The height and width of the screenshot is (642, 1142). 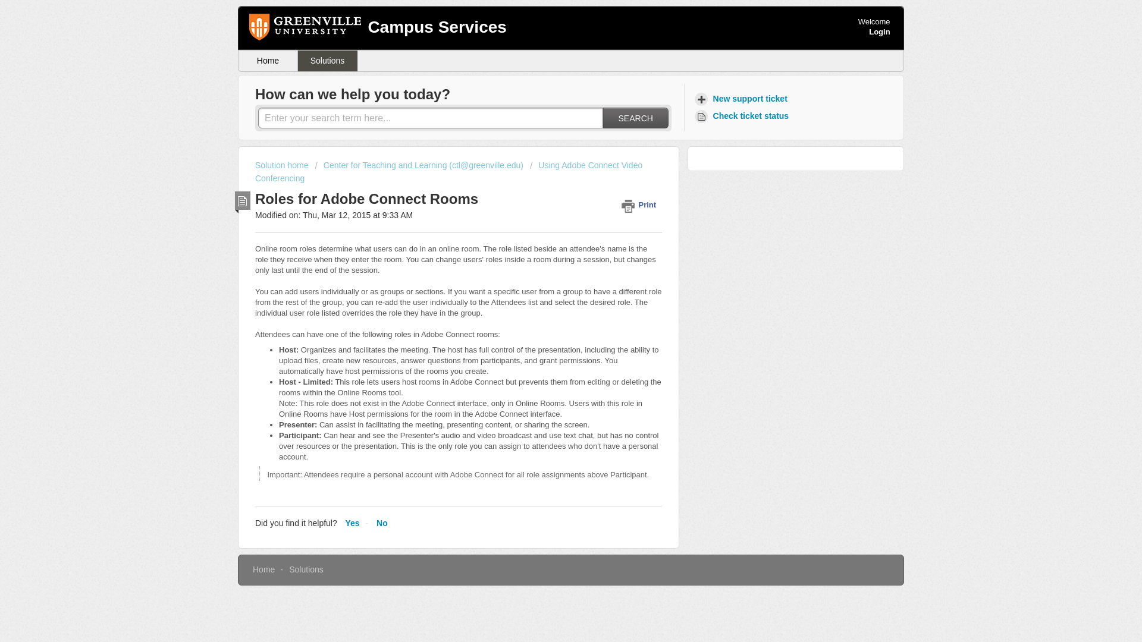 I want to click on New support ticket, so click(x=742, y=99).